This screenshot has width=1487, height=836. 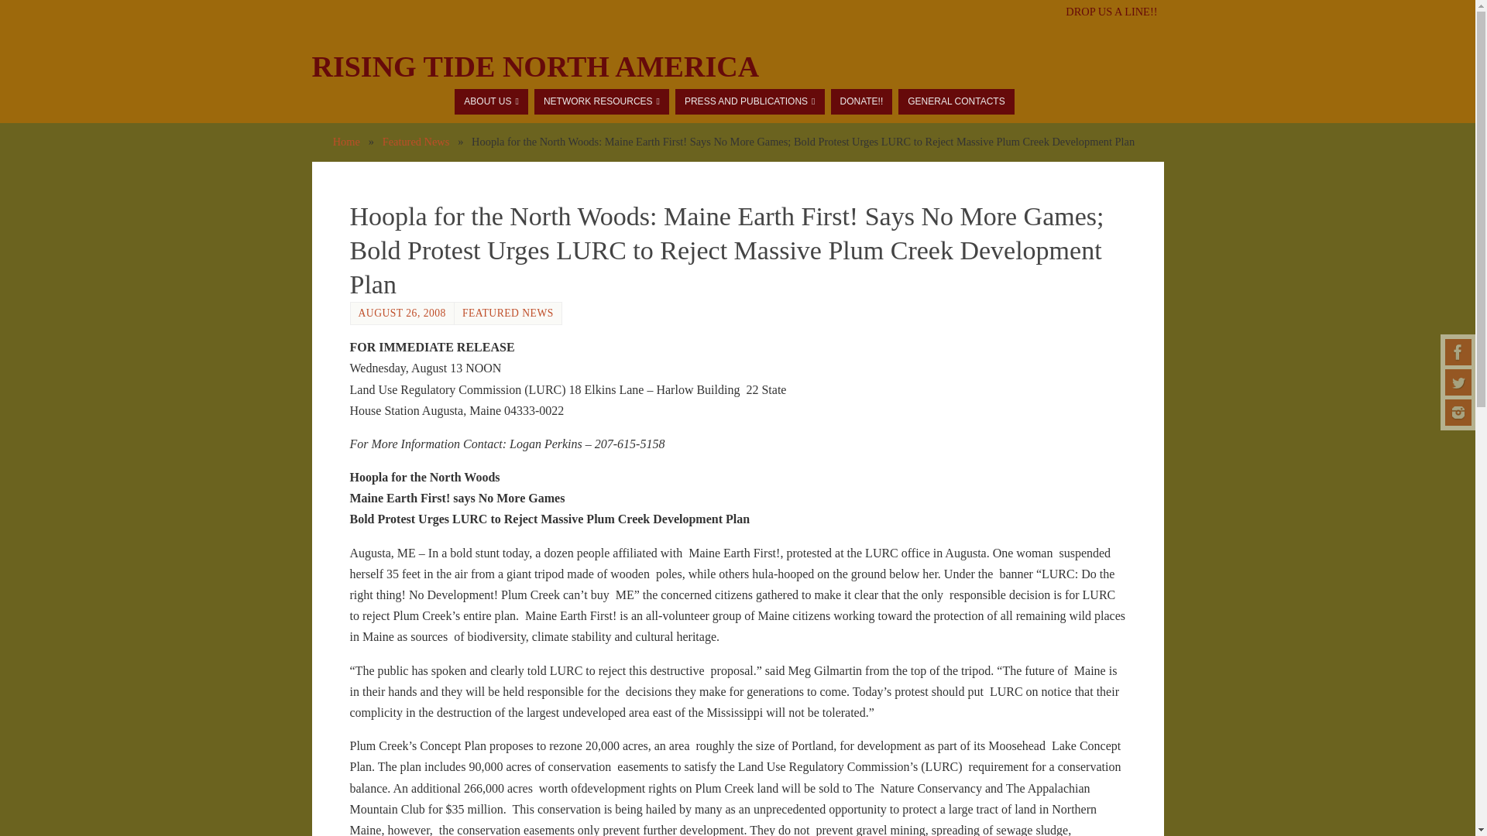 What do you see at coordinates (1458, 382) in the screenshot?
I see `Twitter` at bounding box center [1458, 382].